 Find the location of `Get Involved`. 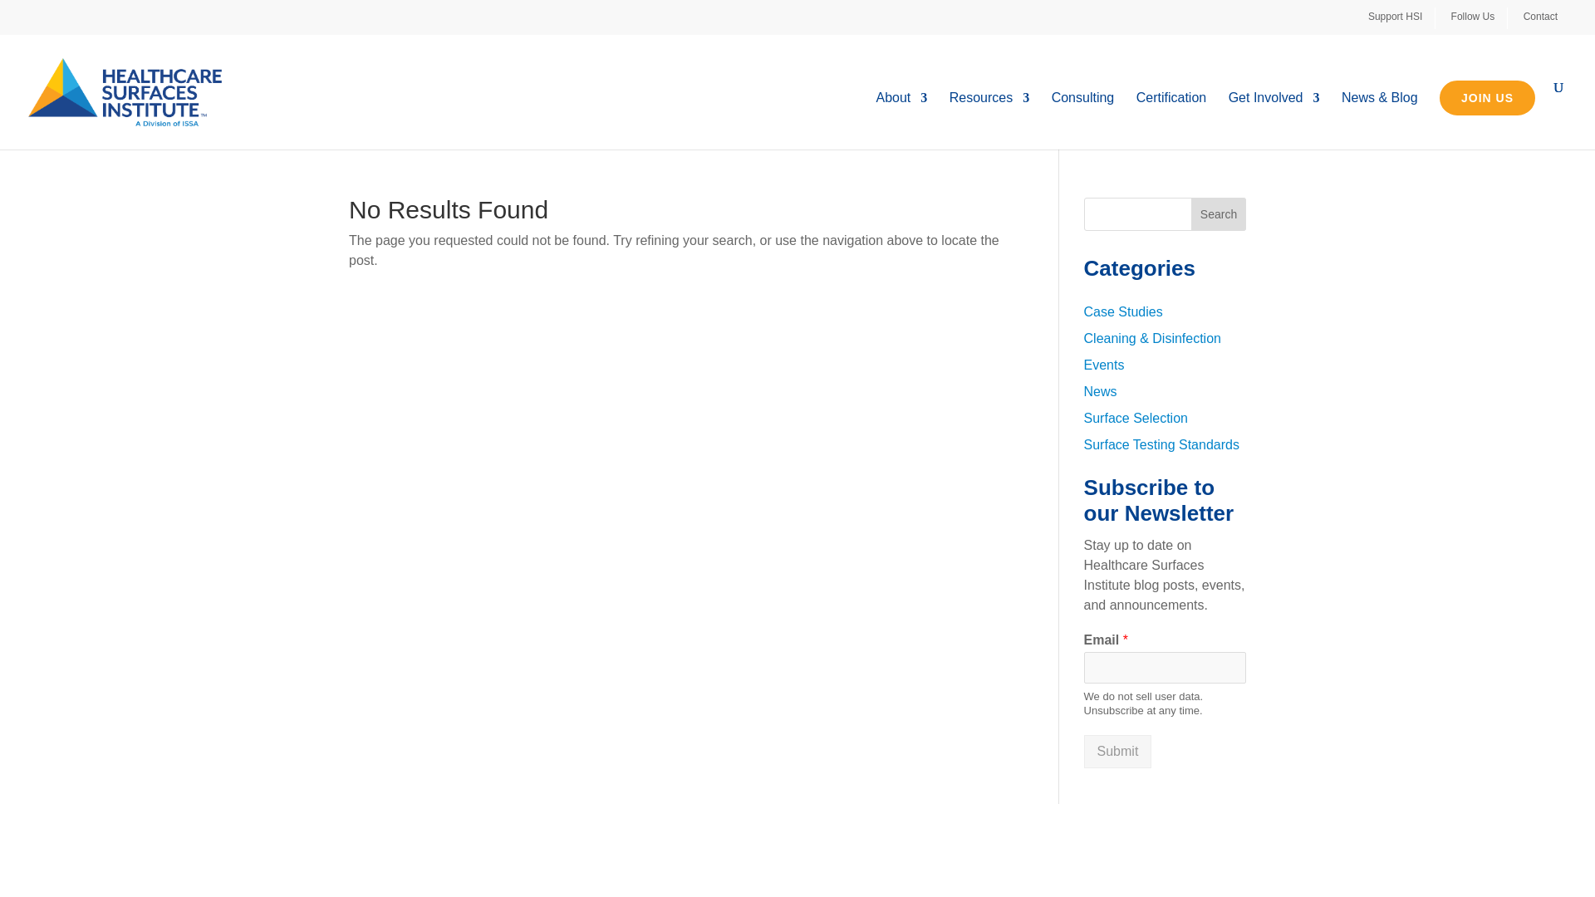

Get Involved is located at coordinates (1274, 121).